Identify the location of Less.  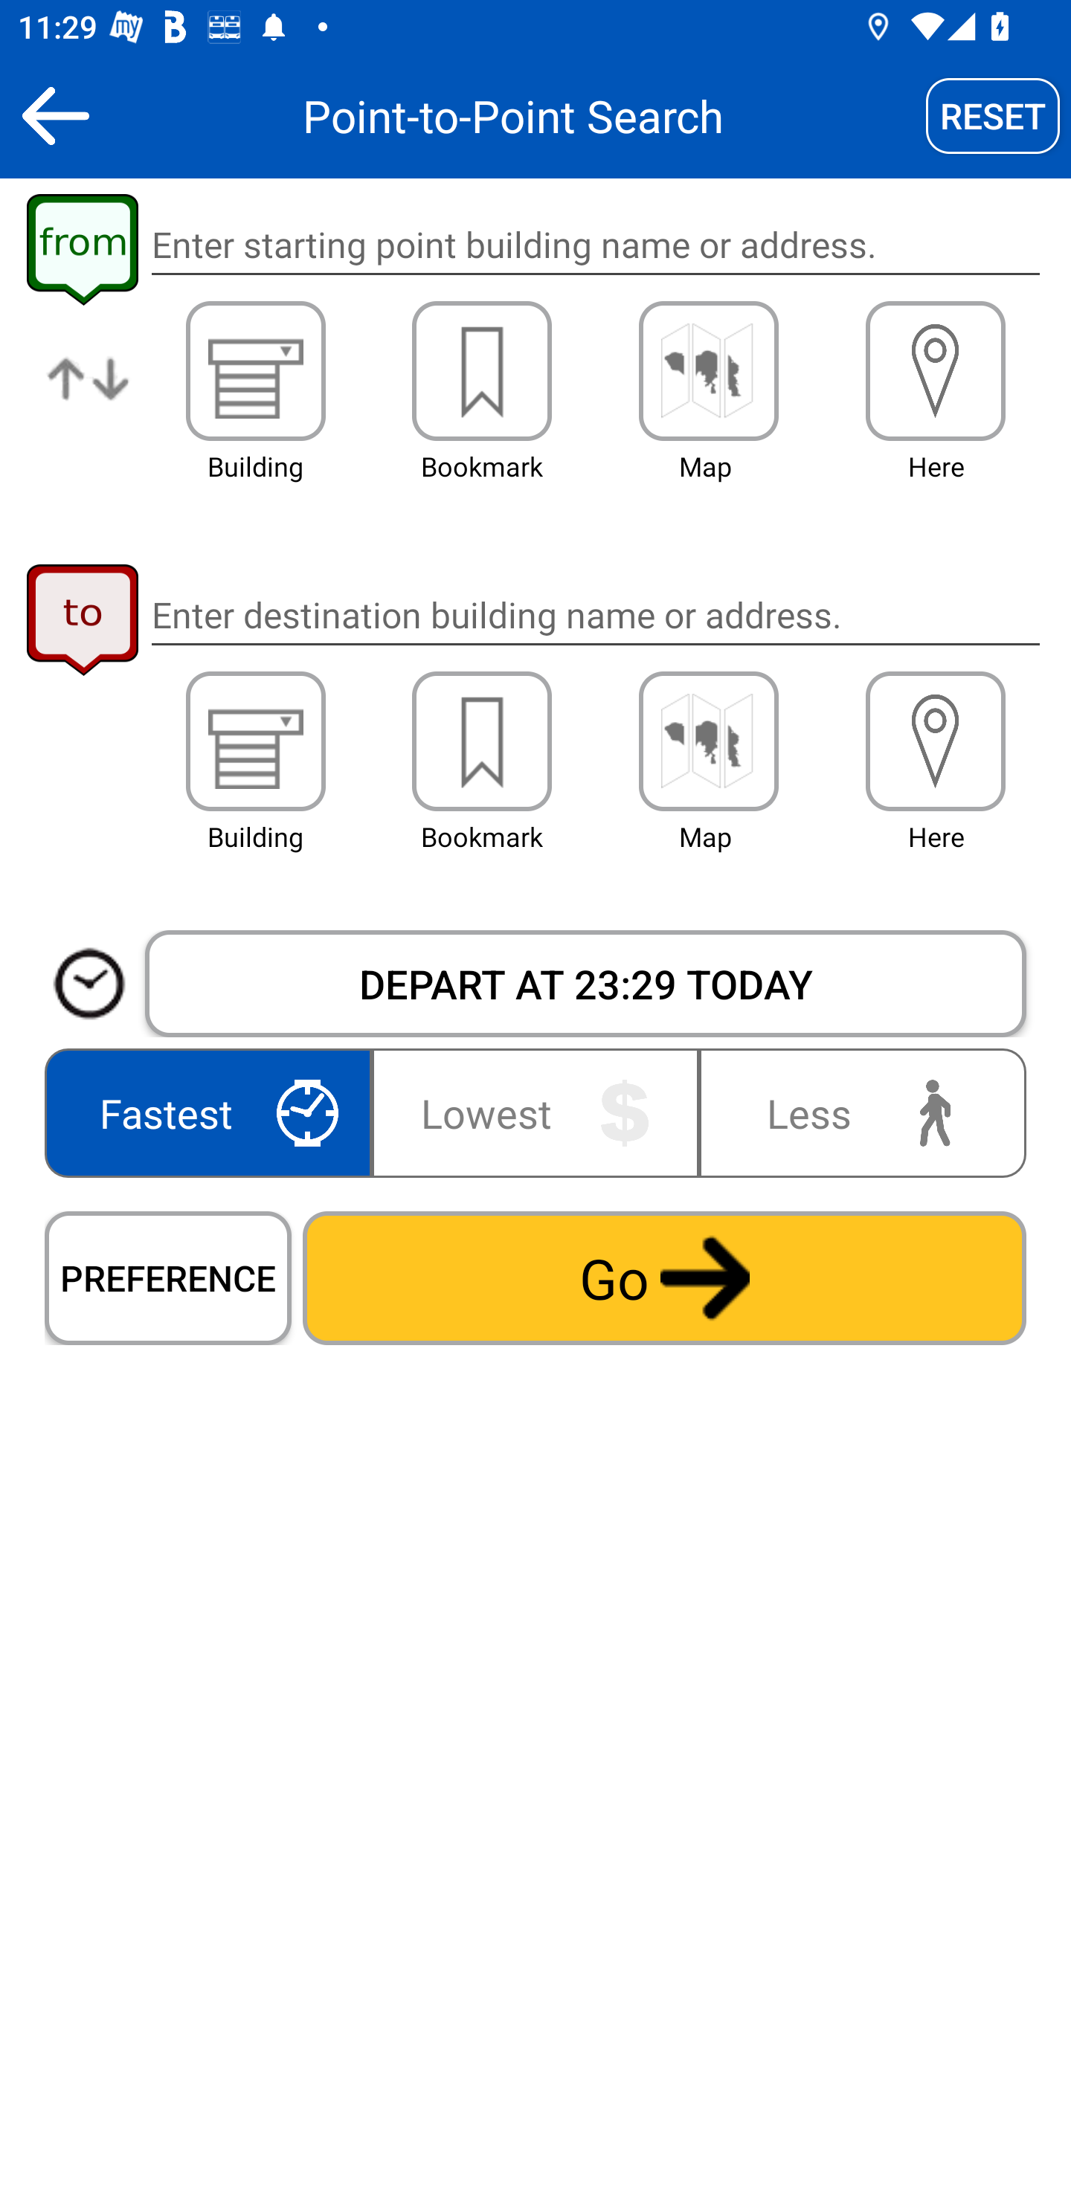
(857, 1112).